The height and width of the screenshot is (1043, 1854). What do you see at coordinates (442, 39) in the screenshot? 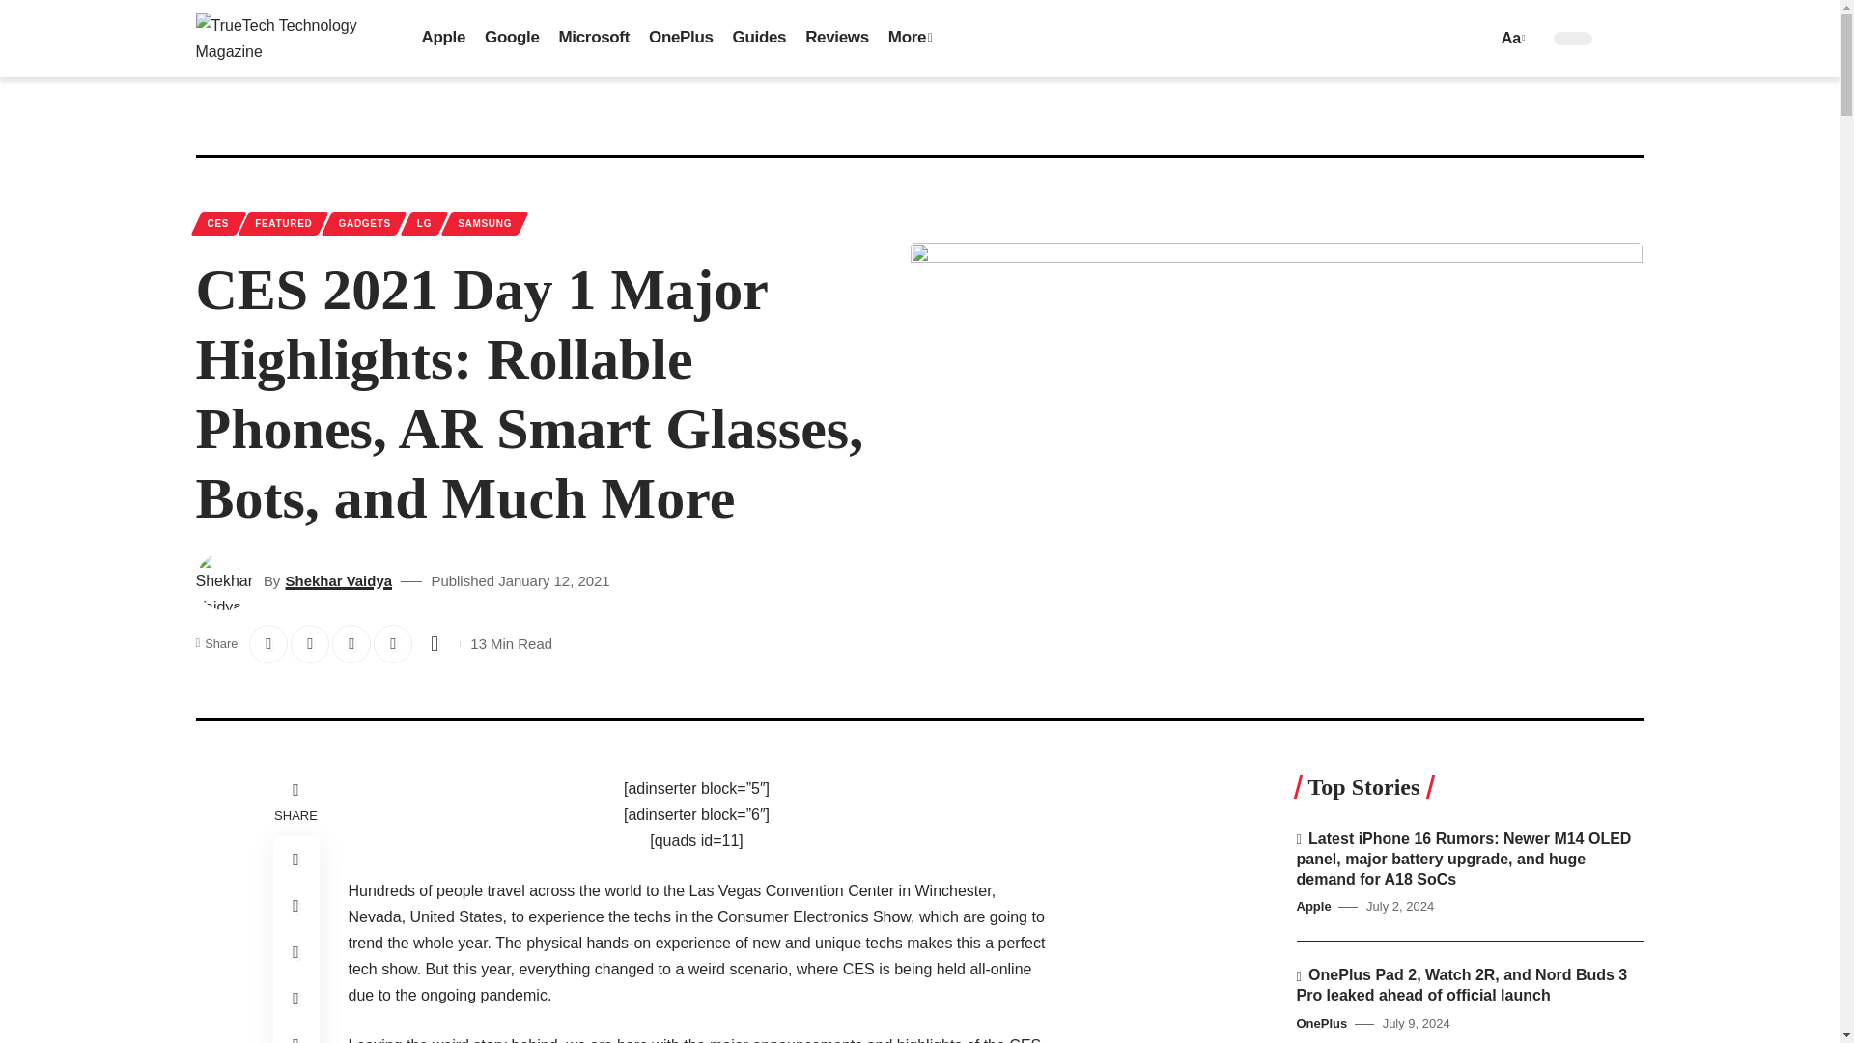
I see `Apple` at bounding box center [442, 39].